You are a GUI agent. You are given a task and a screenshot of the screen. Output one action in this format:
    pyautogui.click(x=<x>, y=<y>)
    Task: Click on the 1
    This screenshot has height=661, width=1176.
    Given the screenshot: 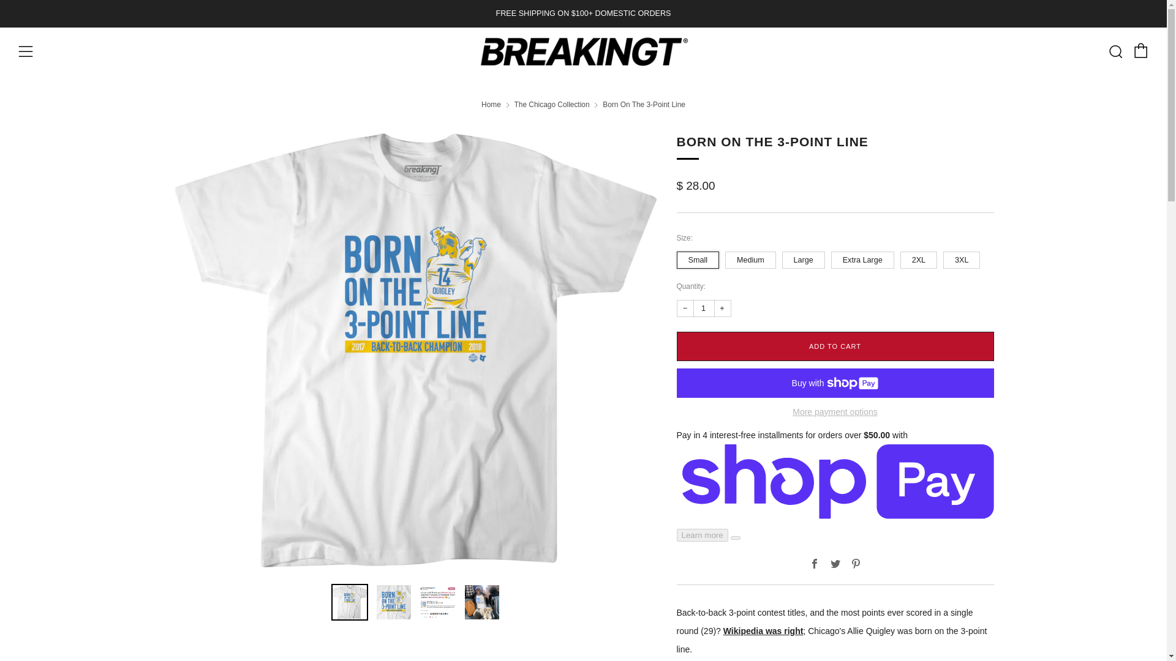 What is the action you would take?
    pyautogui.click(x=704, y=308)
    